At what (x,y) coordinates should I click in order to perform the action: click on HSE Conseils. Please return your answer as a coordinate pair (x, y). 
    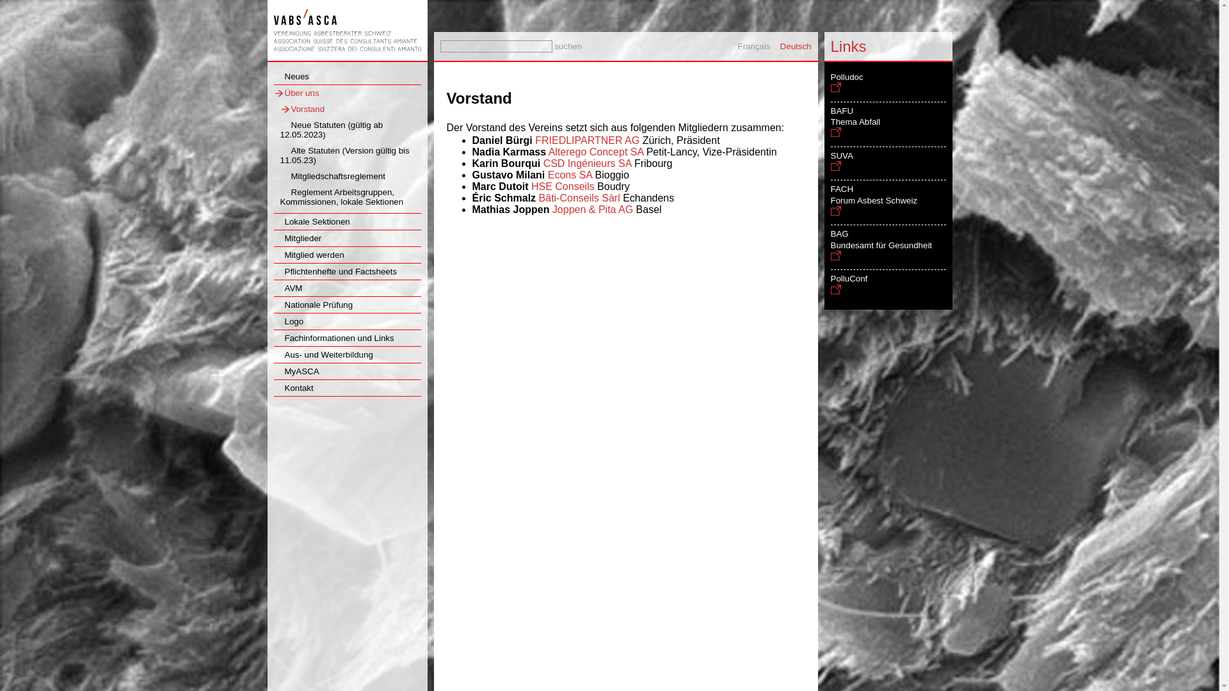
    Looking at the image, I should click on (563, 187).